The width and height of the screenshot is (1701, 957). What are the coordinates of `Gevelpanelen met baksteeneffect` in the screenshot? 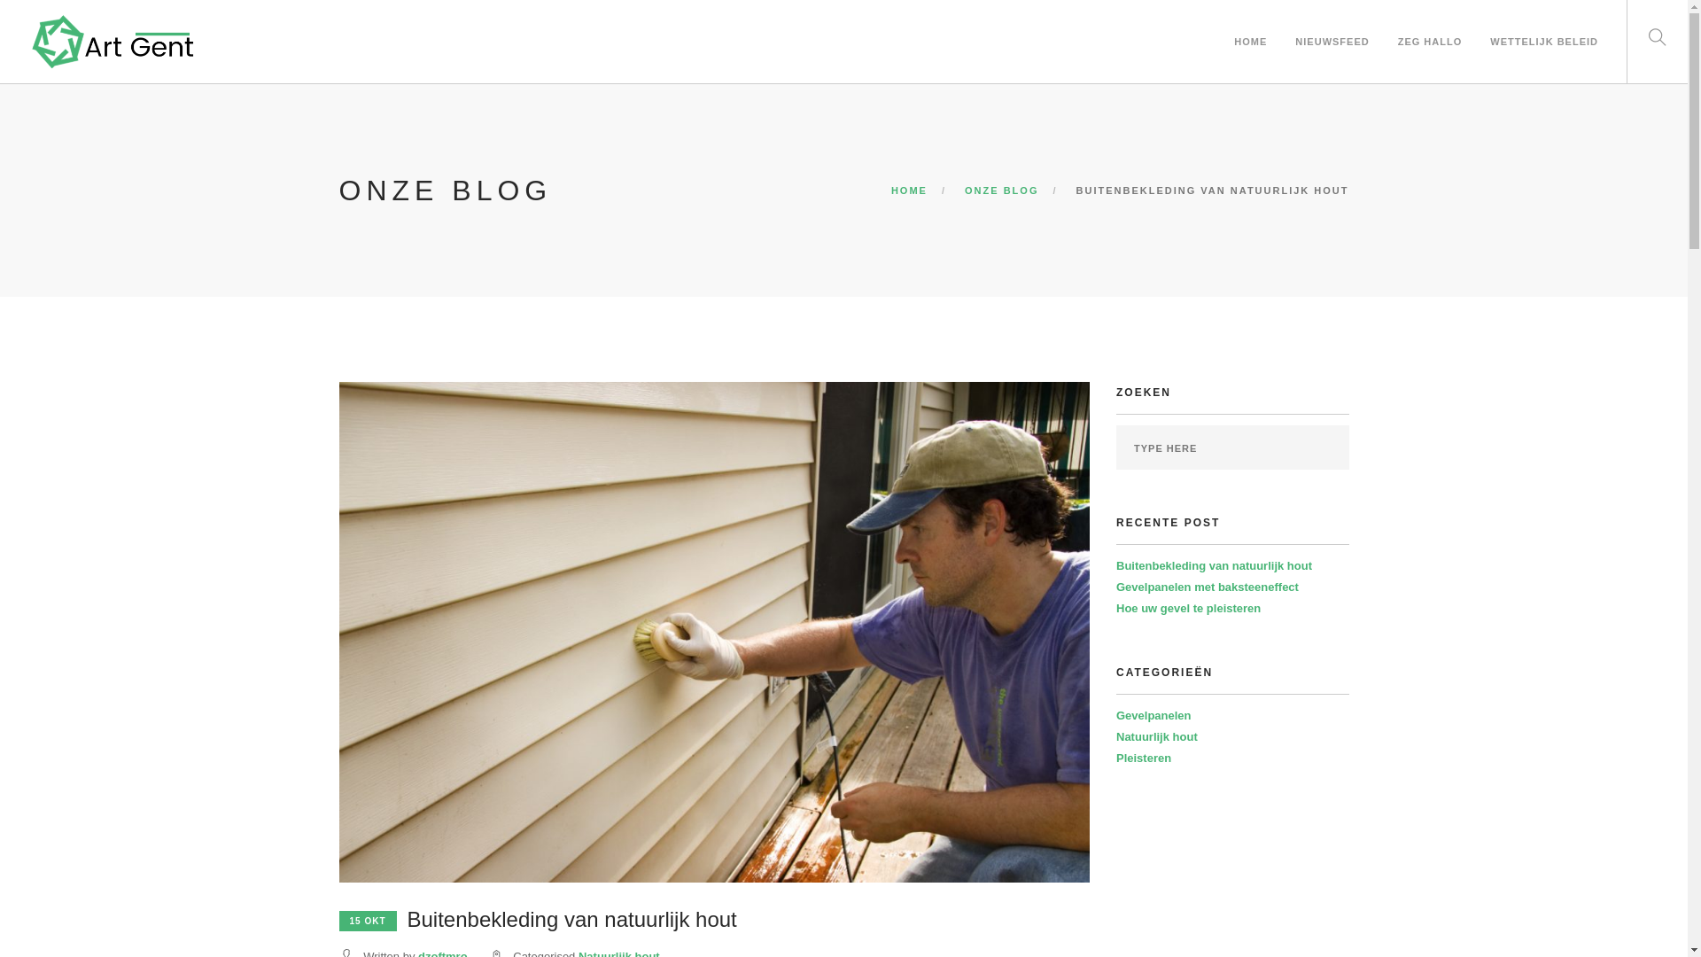 It's located at (1208, 587).